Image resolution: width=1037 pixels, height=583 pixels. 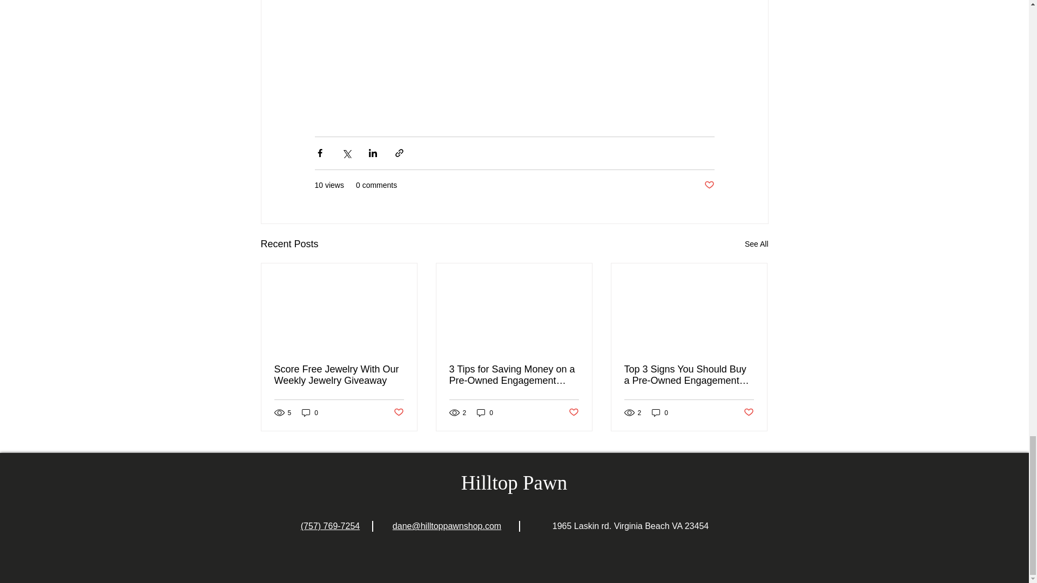 What do you see at coordinates (310, 412) in the screenshot?
I see `0` at bounding box center [310, 412].